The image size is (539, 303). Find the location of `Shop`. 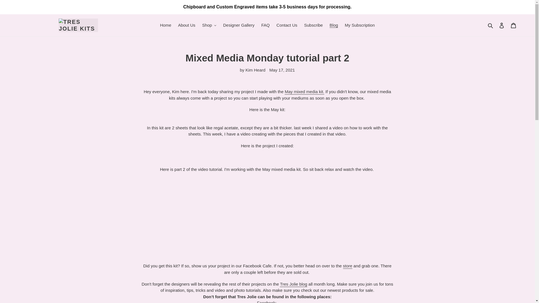

Shop is located at coordinates (209, 25).